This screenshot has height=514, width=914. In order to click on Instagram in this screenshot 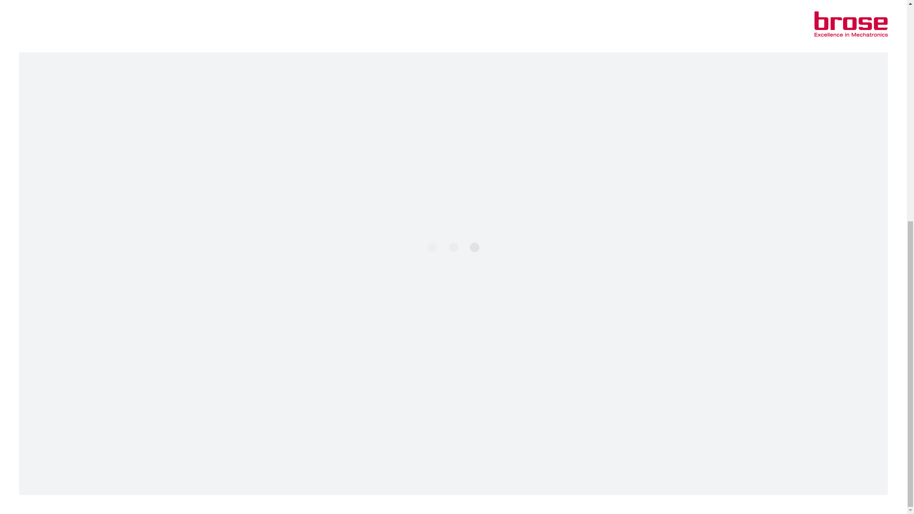, I will do `click(717, 497)`.